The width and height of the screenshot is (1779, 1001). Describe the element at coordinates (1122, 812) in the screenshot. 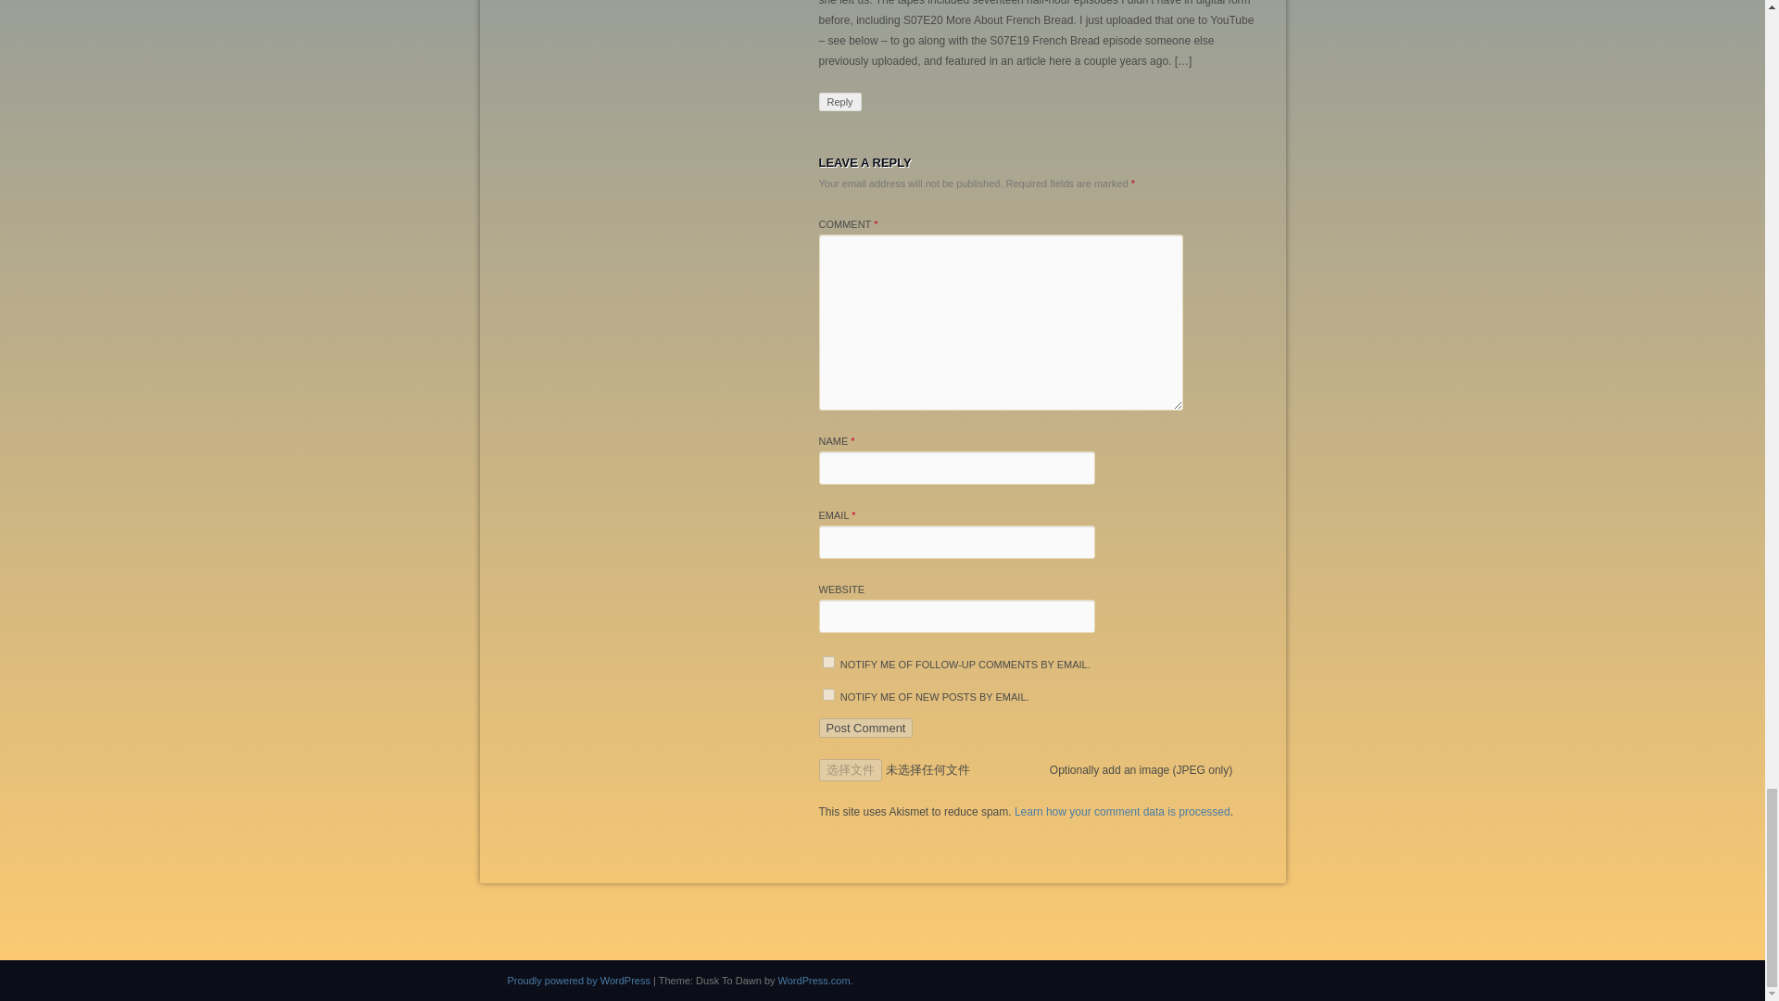

I see `Learn how your comment data is processed` at that location.